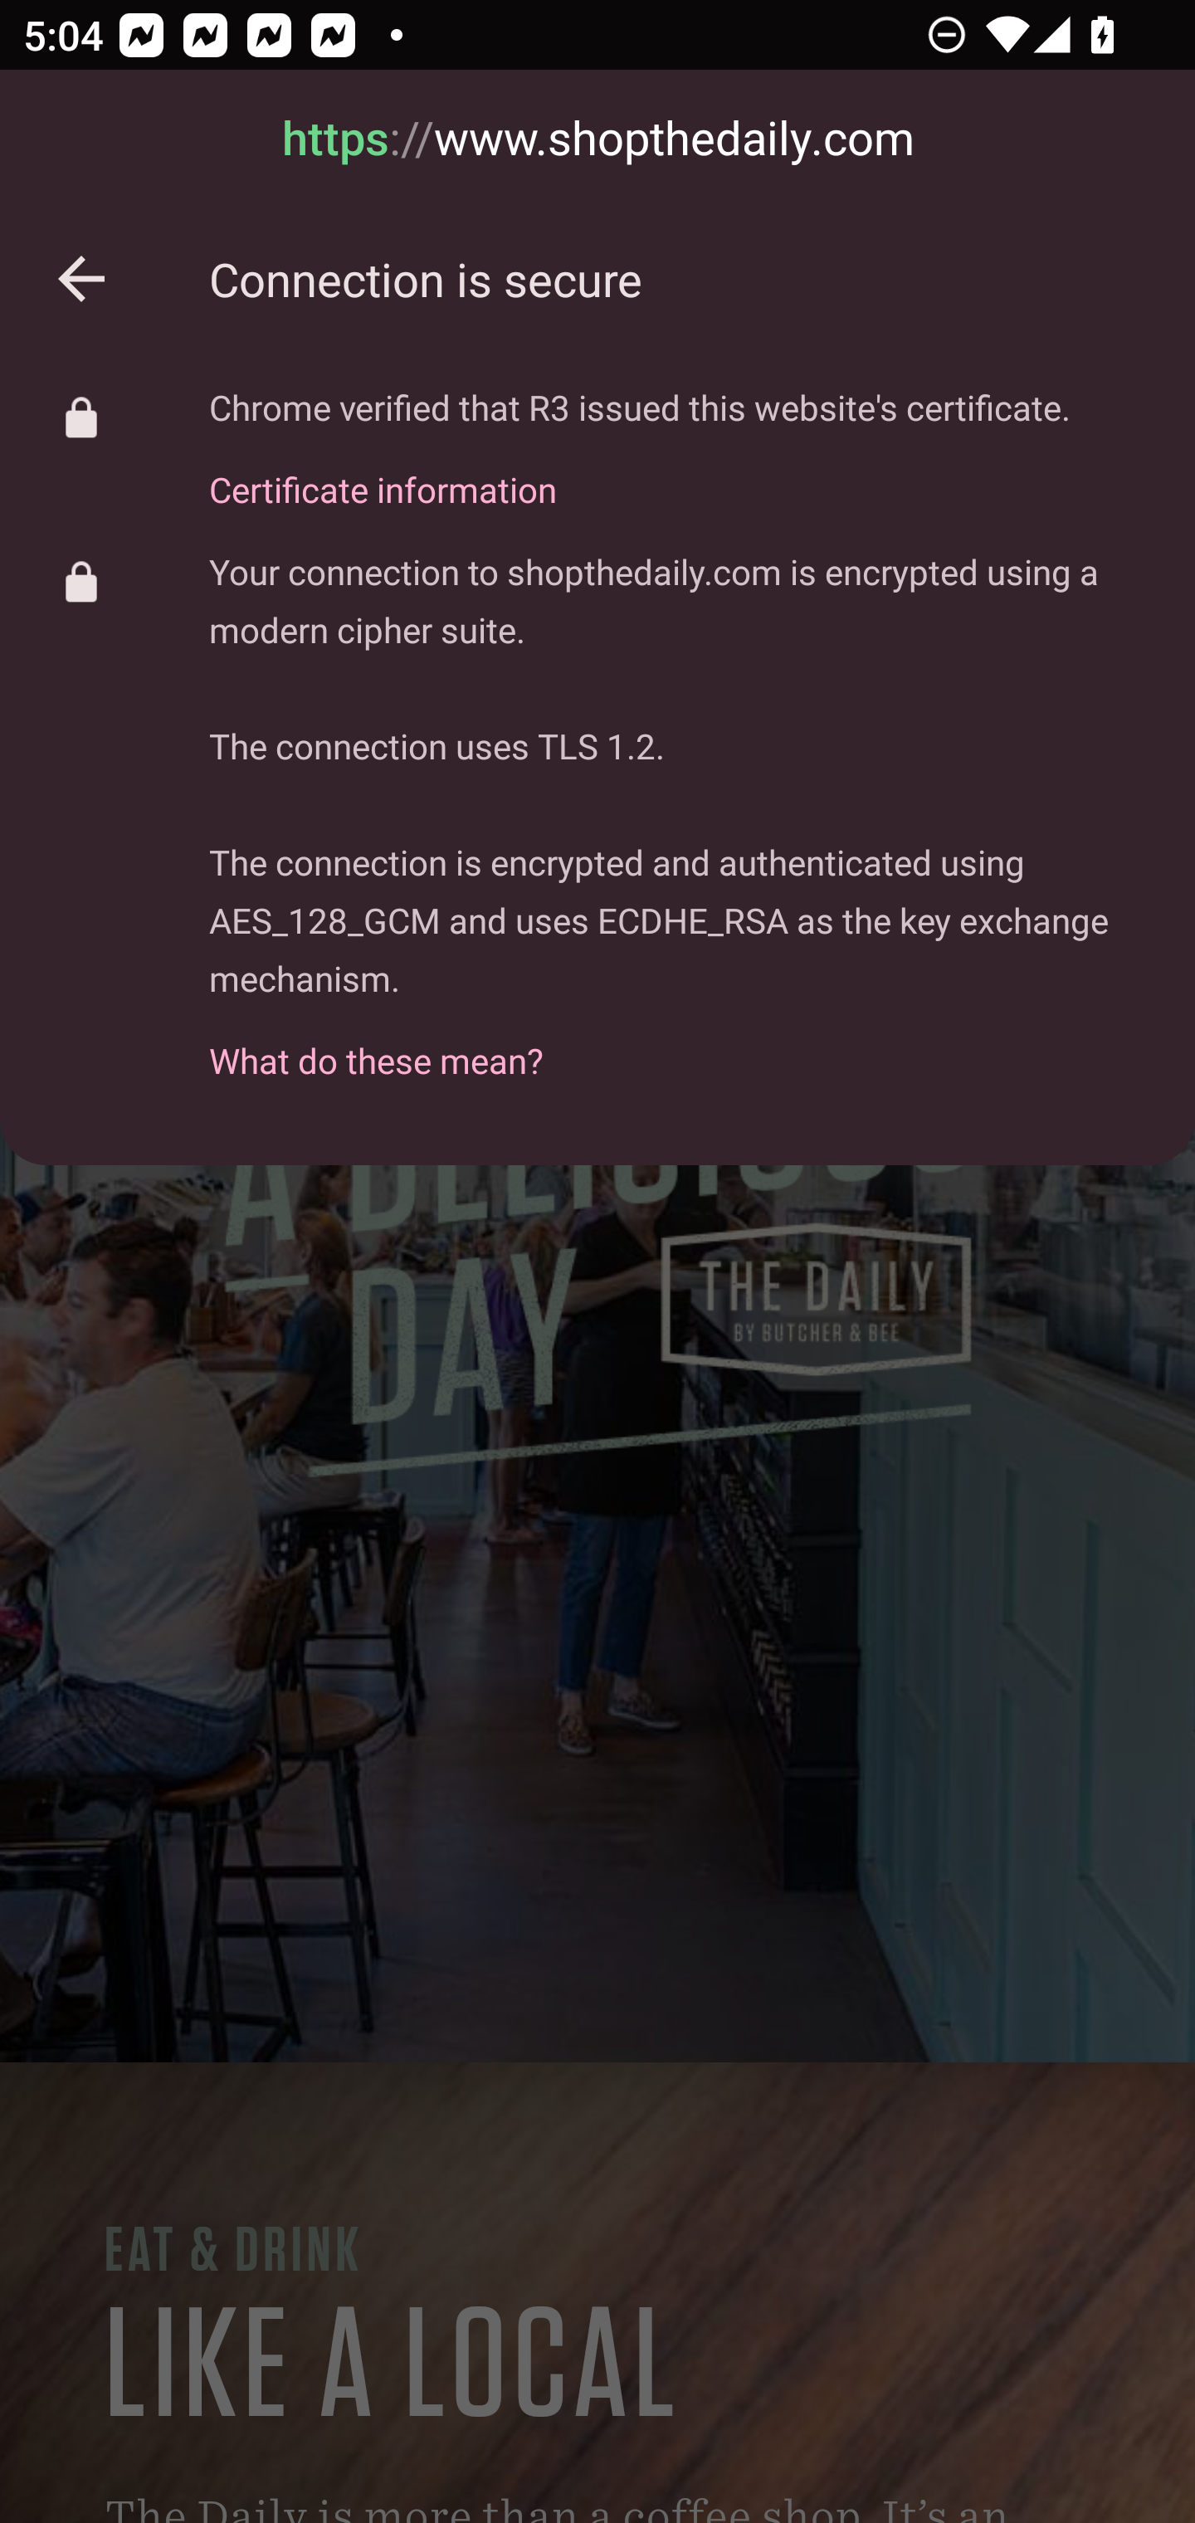  Describe the element at coordinates (678, 1042) in the screenshot. I see `What do these mean?` at that location.